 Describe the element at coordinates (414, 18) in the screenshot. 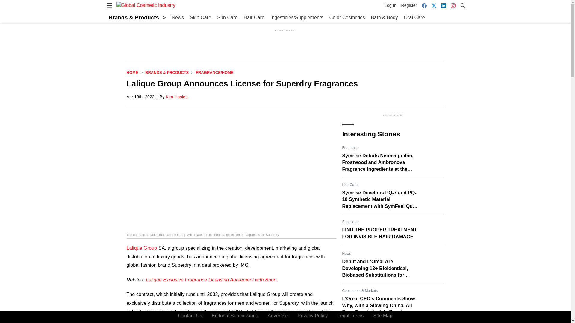

I see `Oral Care` at that location.